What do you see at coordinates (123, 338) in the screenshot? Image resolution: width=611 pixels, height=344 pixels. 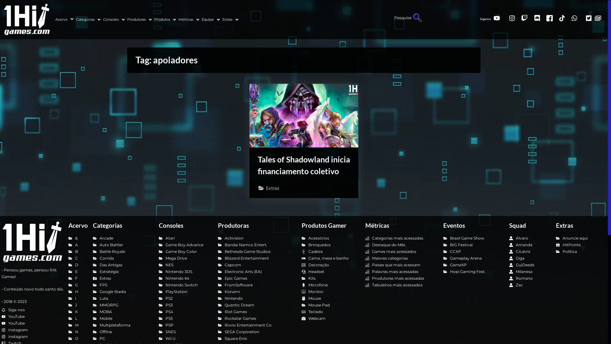 I see `PC` at bounding box center [123, 338].